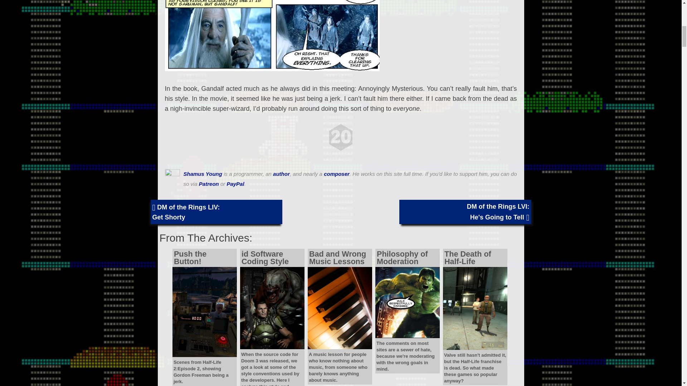  I want to click on Bad and Wrong Music Lessons, so click(340, 252).